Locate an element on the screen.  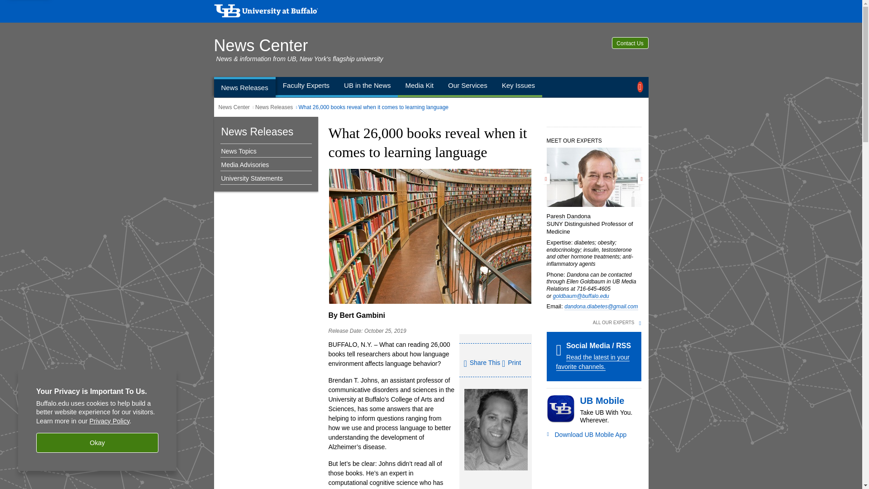
Media Kit is located at coordinates (419, 87).